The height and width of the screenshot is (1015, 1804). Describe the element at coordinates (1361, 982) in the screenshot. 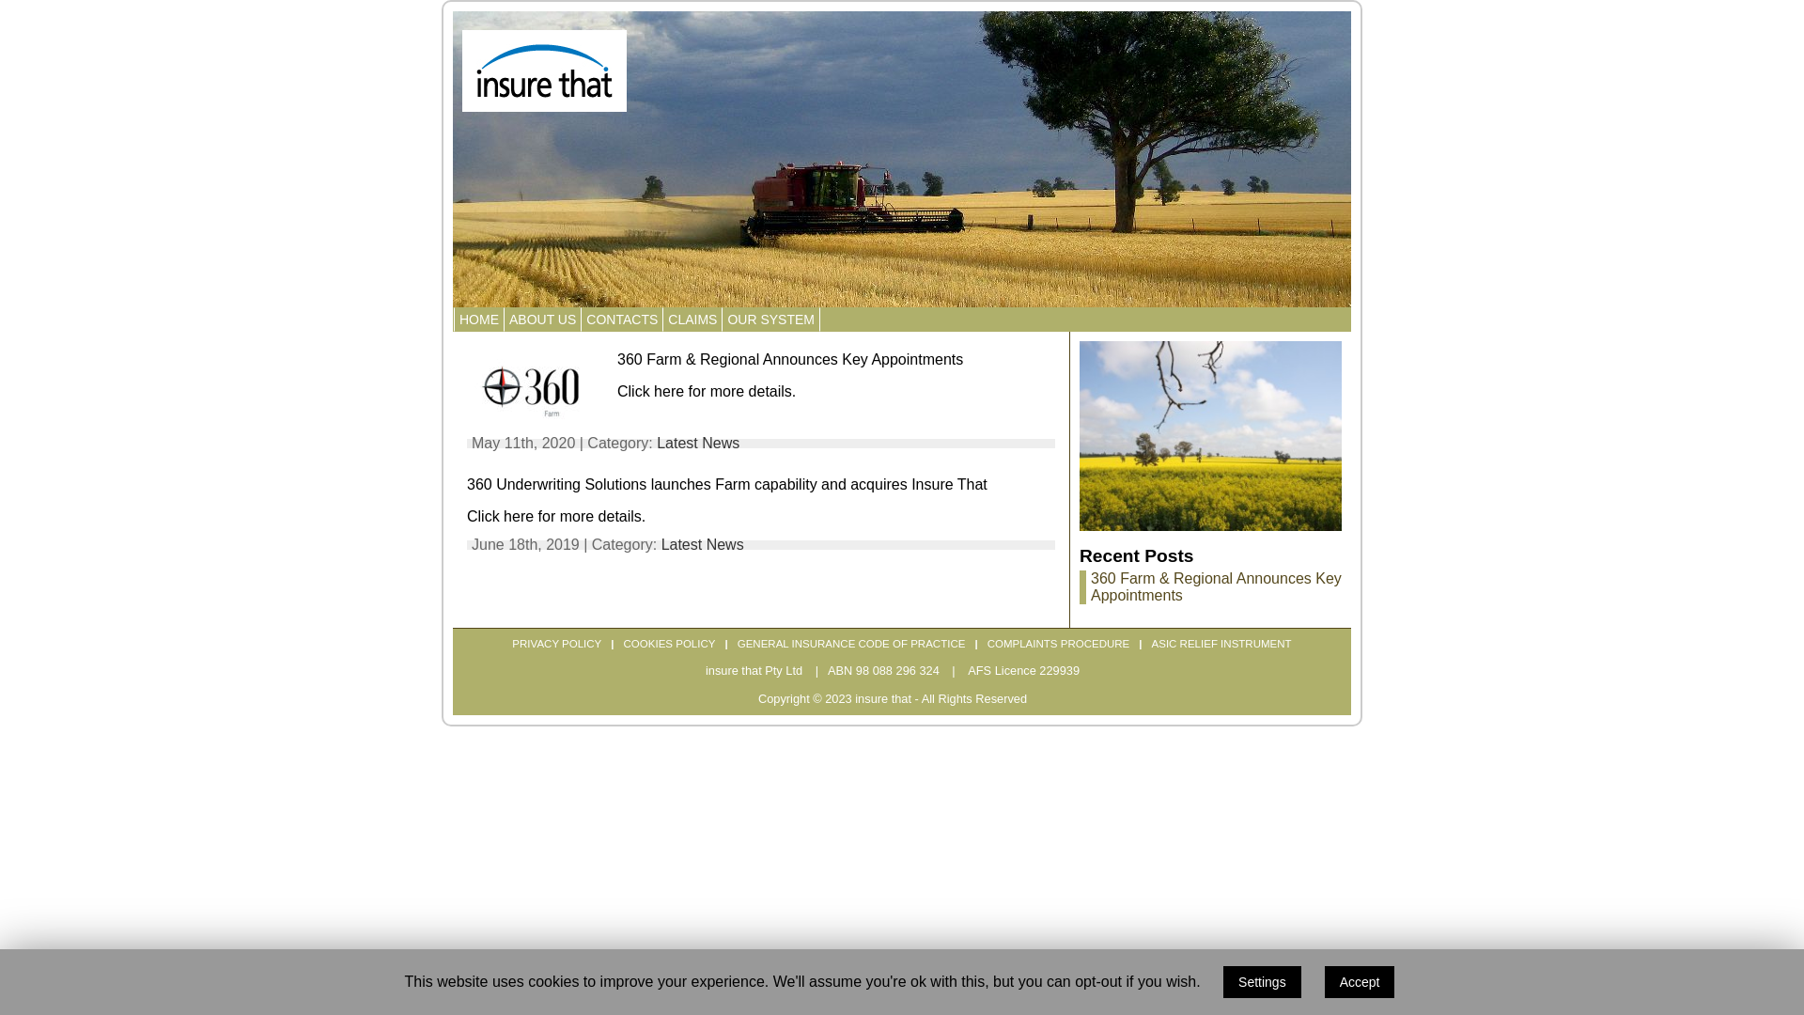

I see `Accept` at that location.